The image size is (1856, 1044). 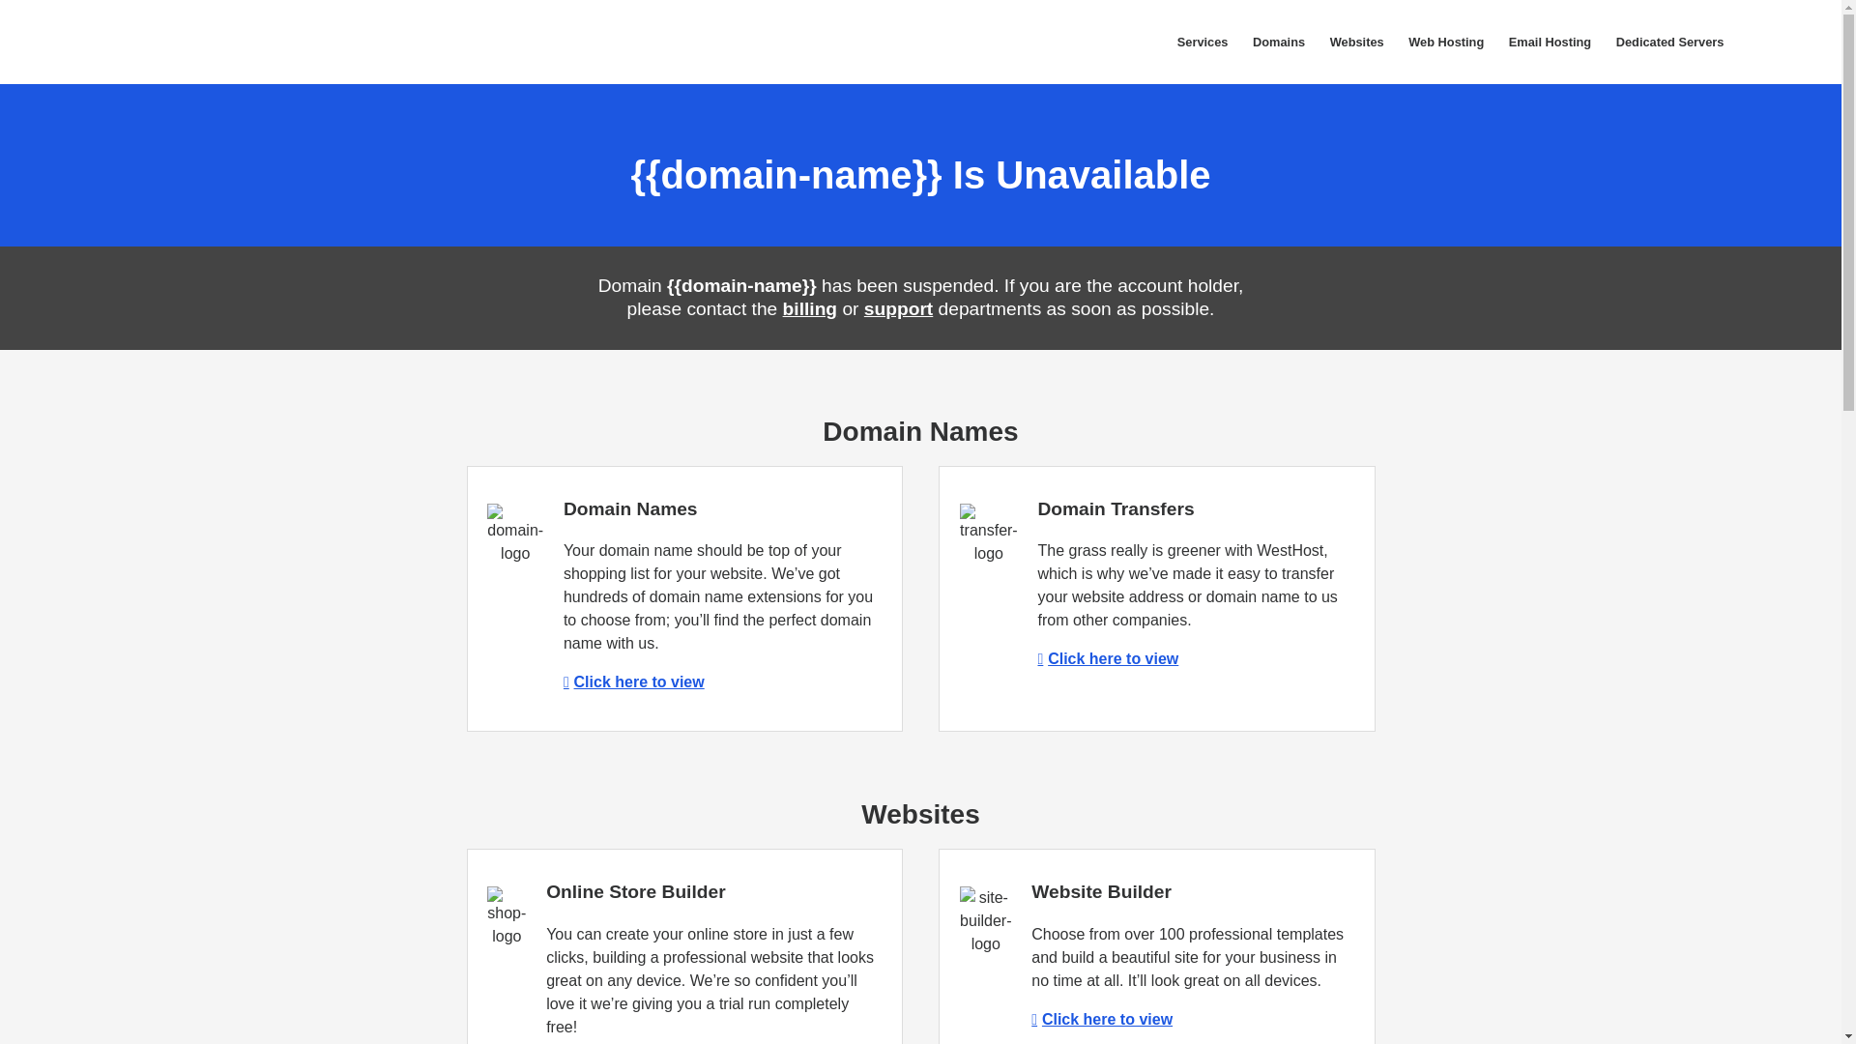 I want to click on Domains, so click(x=1278, y=43).